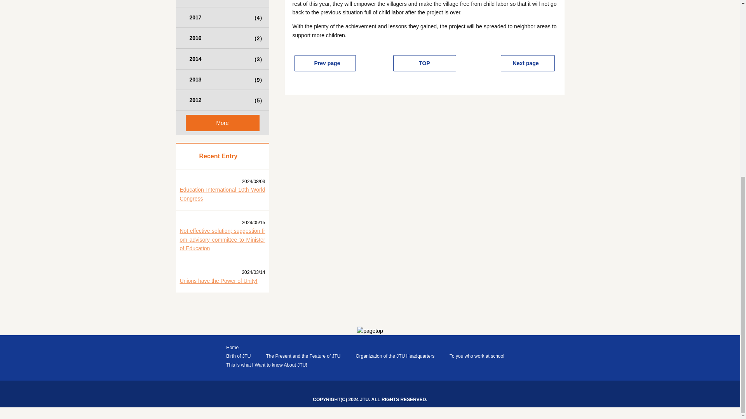  Describe the element at coordinates (222, 194) in the screenshot. I see `Education International 10th World Congress` at that location.